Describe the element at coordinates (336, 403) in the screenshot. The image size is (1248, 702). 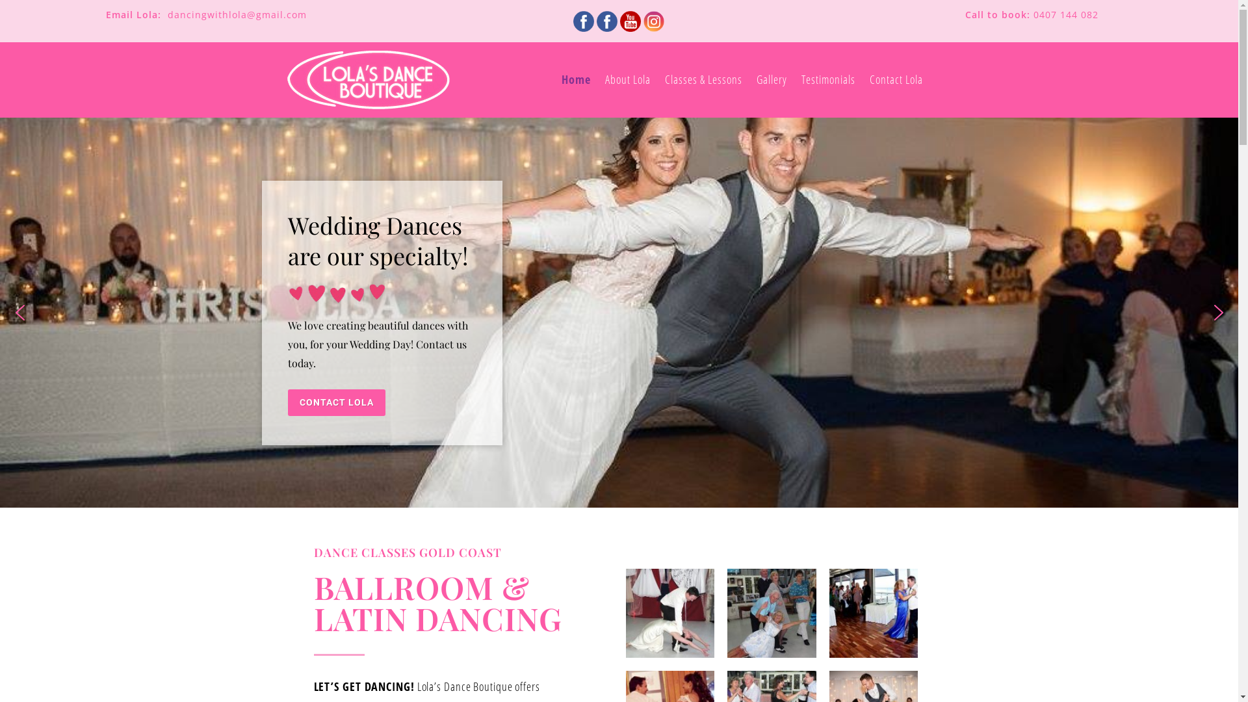
I see `CONTACT LOLA` at that location.